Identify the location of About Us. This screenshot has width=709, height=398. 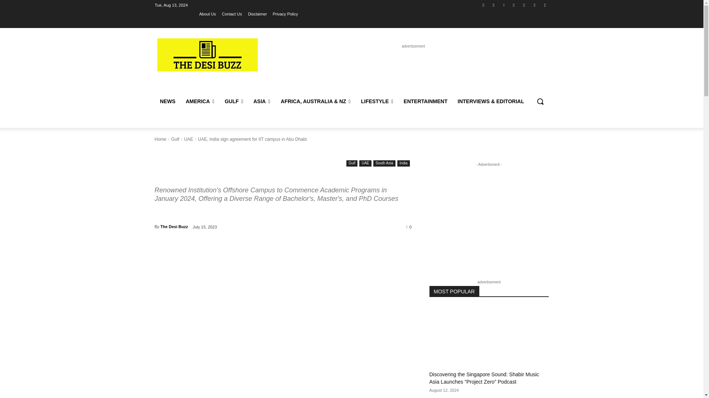
(208, 14).